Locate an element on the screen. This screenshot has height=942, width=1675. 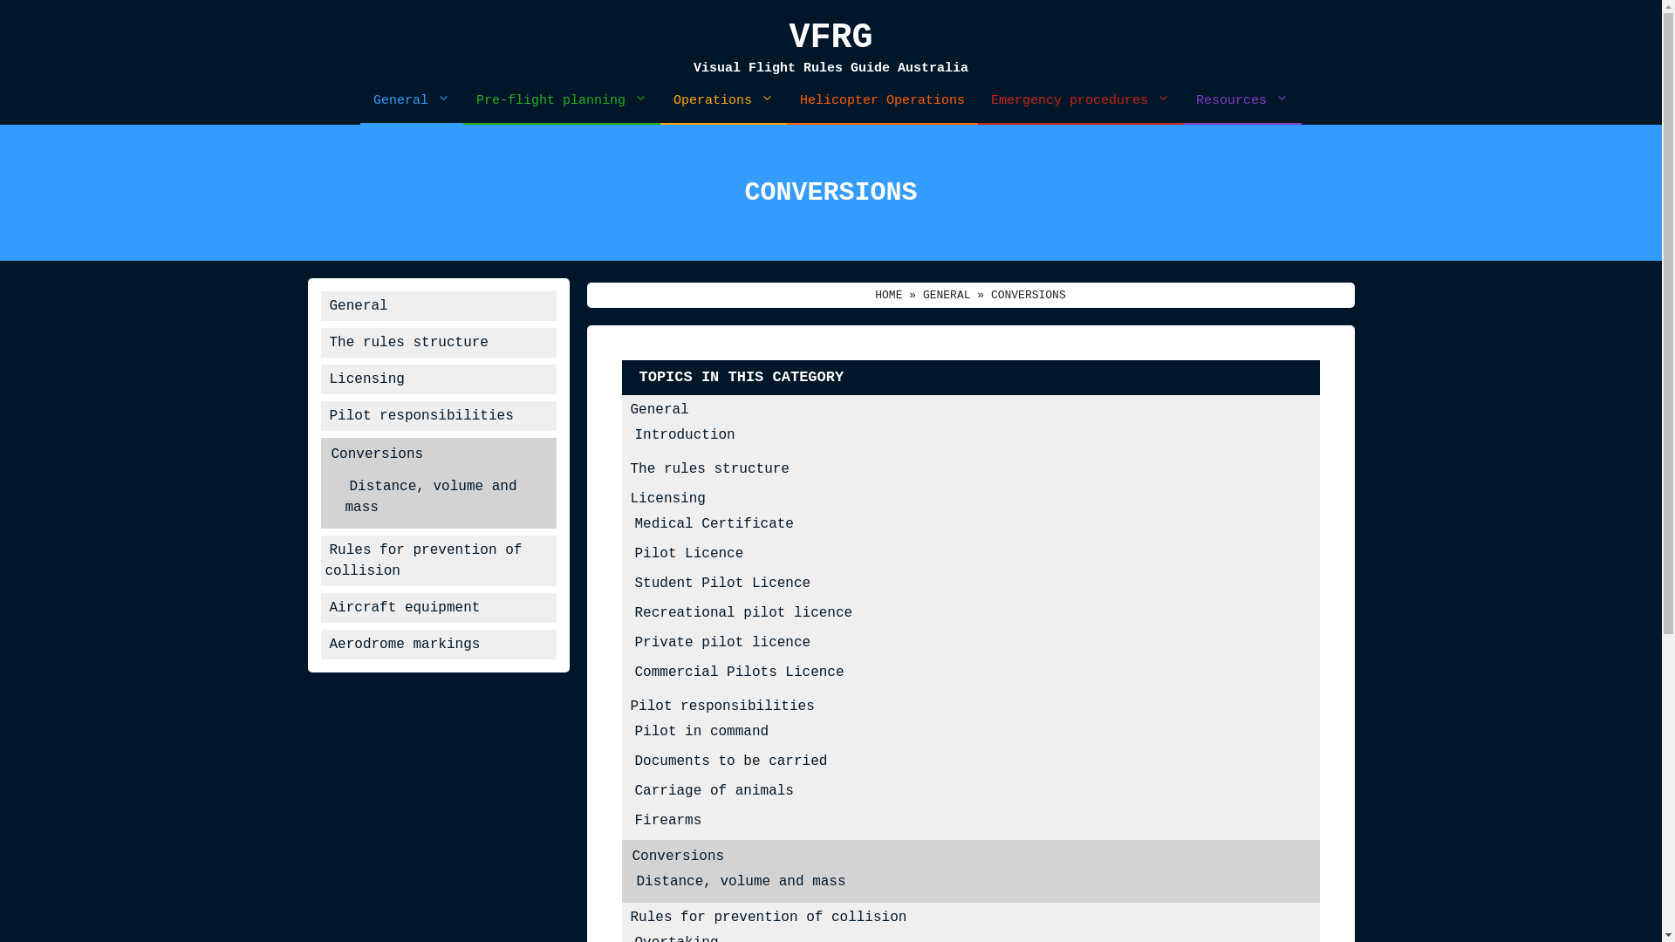
Pilot Licence is located at coordinates (689, 554).